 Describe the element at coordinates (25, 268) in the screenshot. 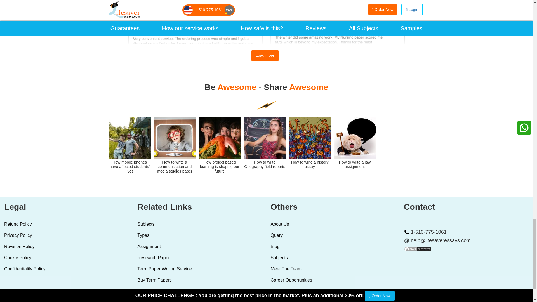

I see `Confidentiality Policy` at that location.